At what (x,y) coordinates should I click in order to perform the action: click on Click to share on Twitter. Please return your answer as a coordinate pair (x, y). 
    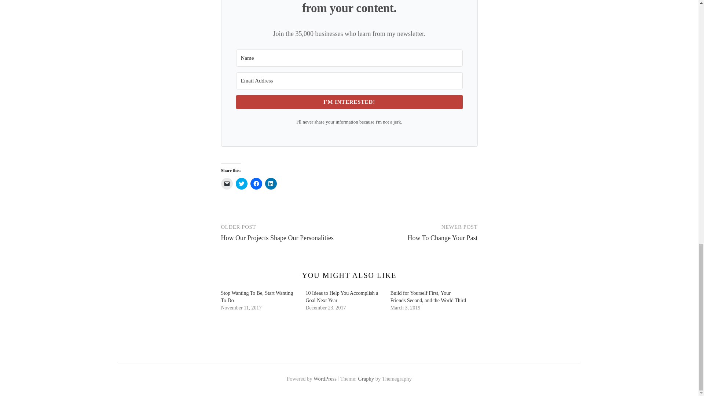
    Looking at the image, I should click on (241, 183).